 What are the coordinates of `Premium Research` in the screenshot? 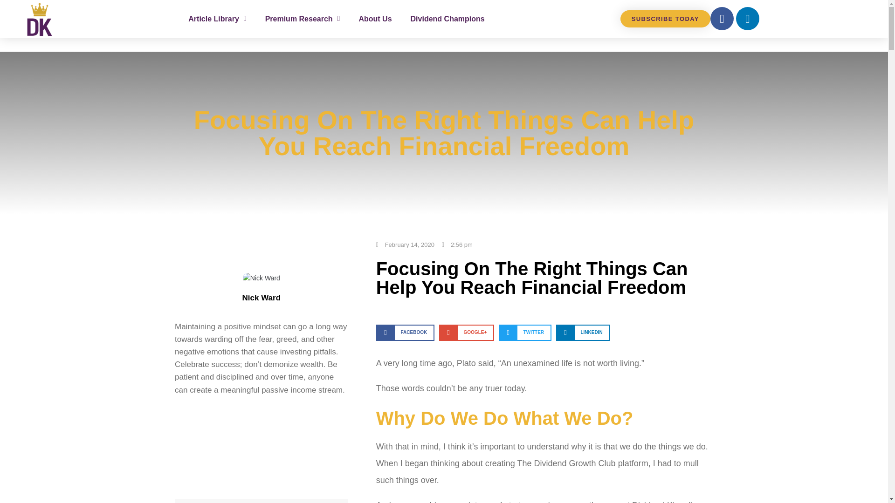 It's located at (302, 19).